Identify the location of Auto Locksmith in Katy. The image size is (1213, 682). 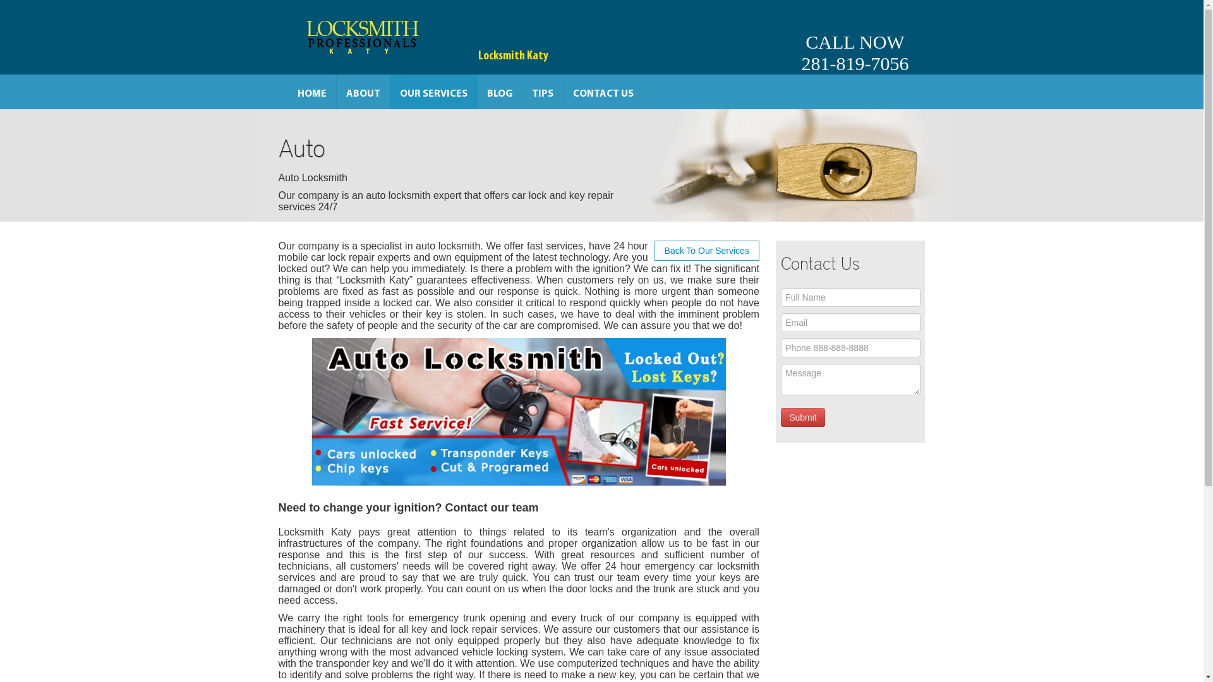
(519, 412).